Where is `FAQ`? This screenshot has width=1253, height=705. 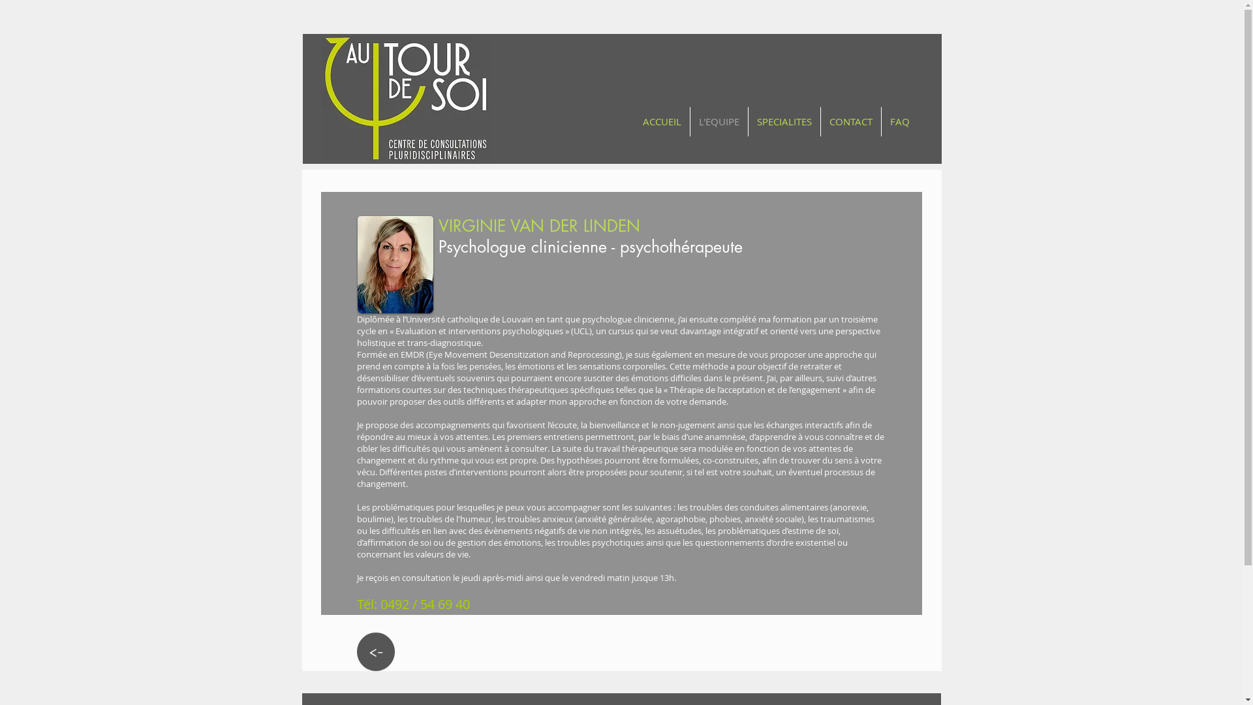
FAQ is located at coordinates (899, 121).